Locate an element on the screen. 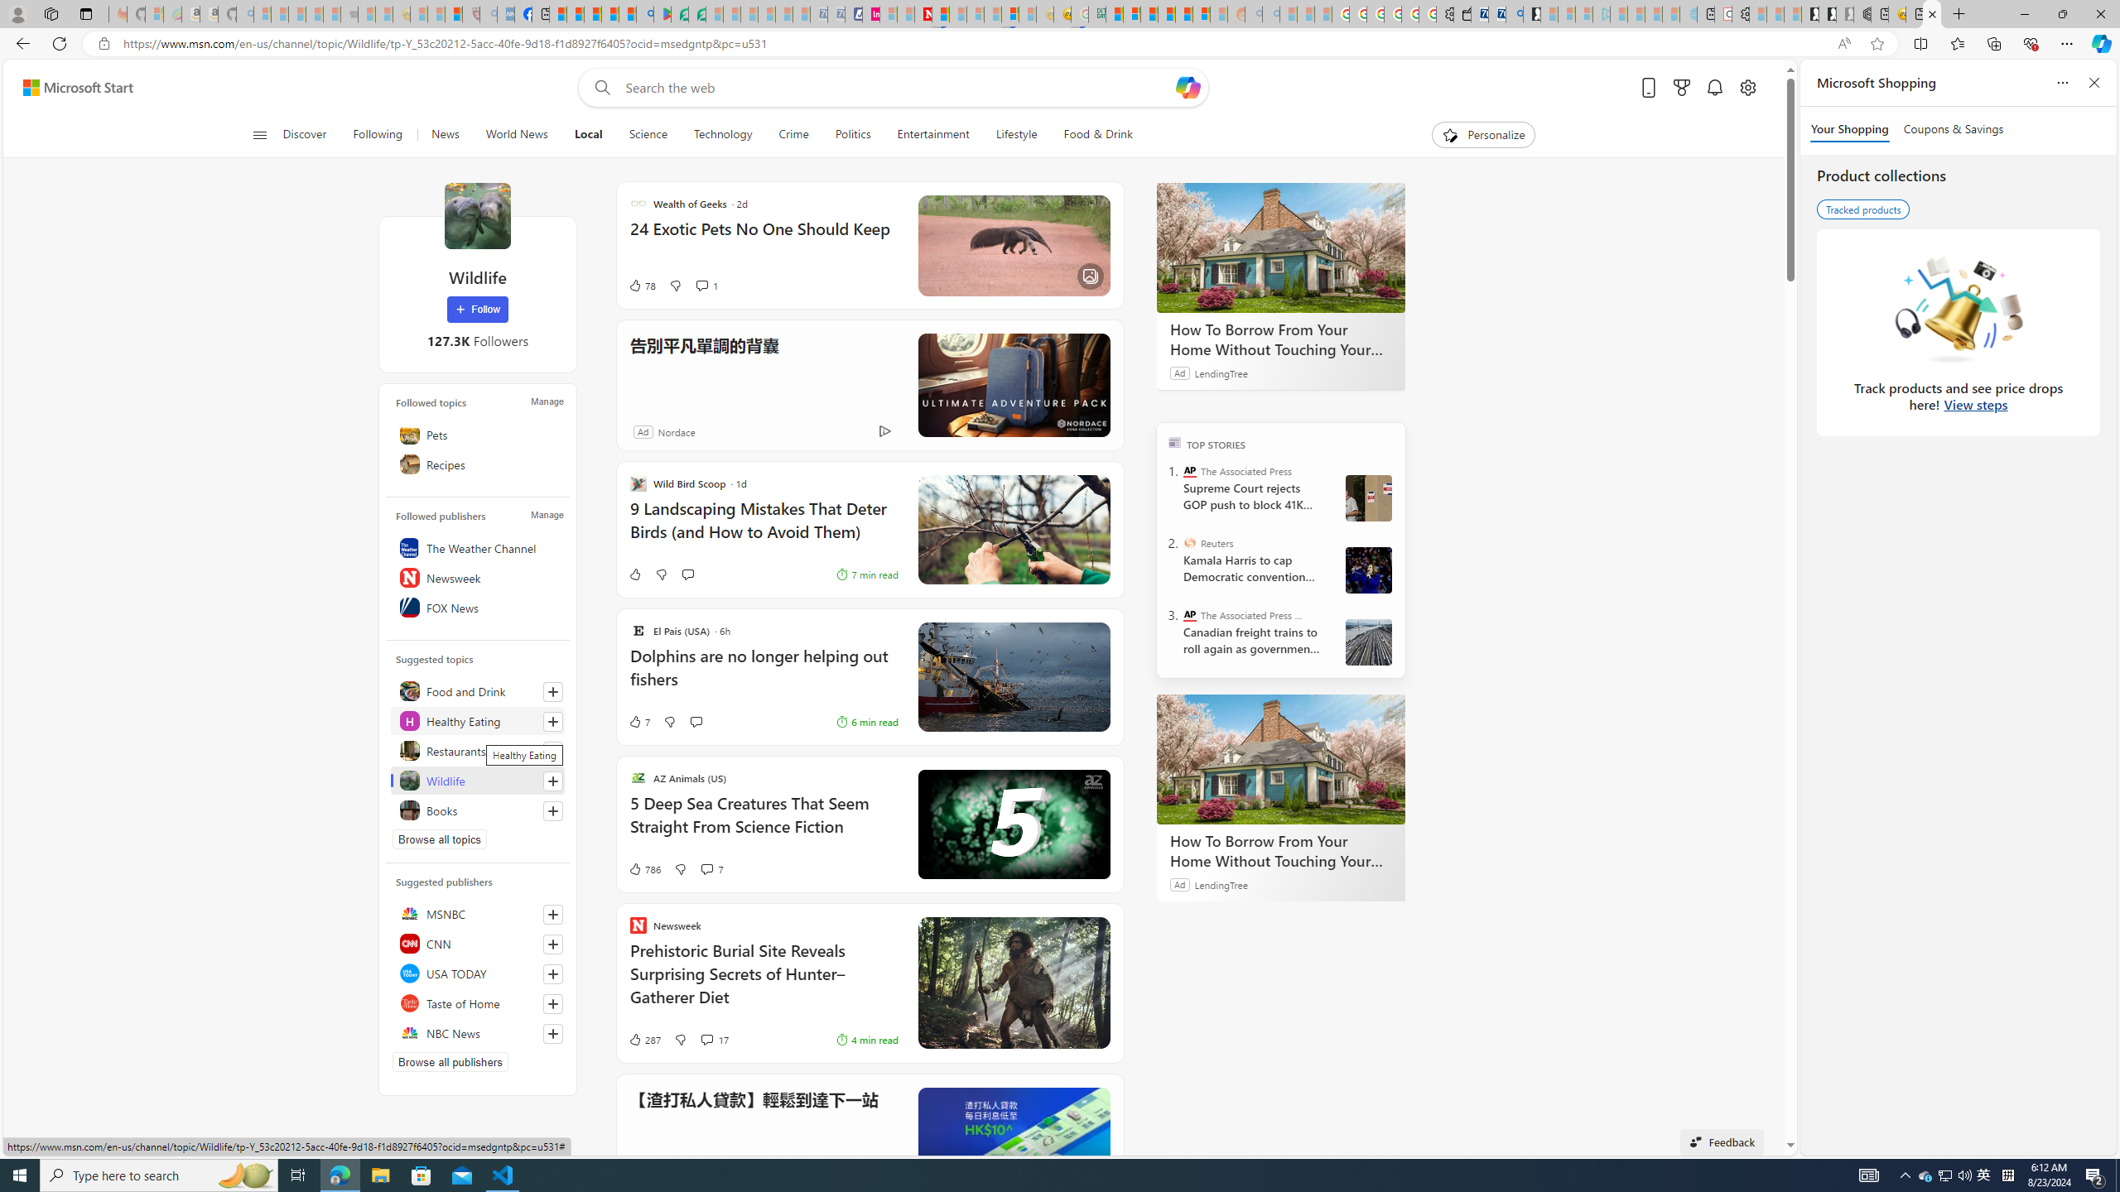 Image resolution: width=2120 pixels, height=1192 pixels. The Associated Press - Business News is located at coordinates (1189, 614).